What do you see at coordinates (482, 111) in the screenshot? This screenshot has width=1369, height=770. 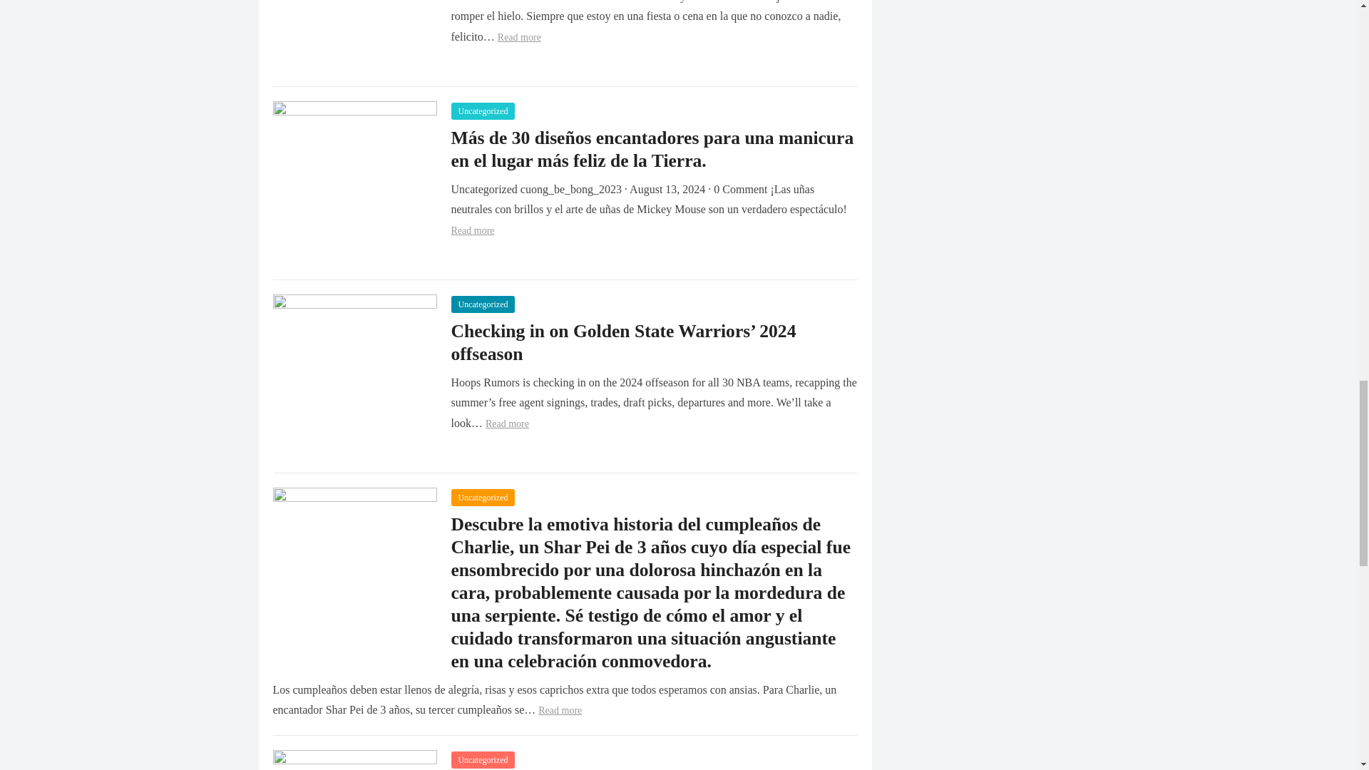 I see `Uncategorized` at bounding box center [482, 111].